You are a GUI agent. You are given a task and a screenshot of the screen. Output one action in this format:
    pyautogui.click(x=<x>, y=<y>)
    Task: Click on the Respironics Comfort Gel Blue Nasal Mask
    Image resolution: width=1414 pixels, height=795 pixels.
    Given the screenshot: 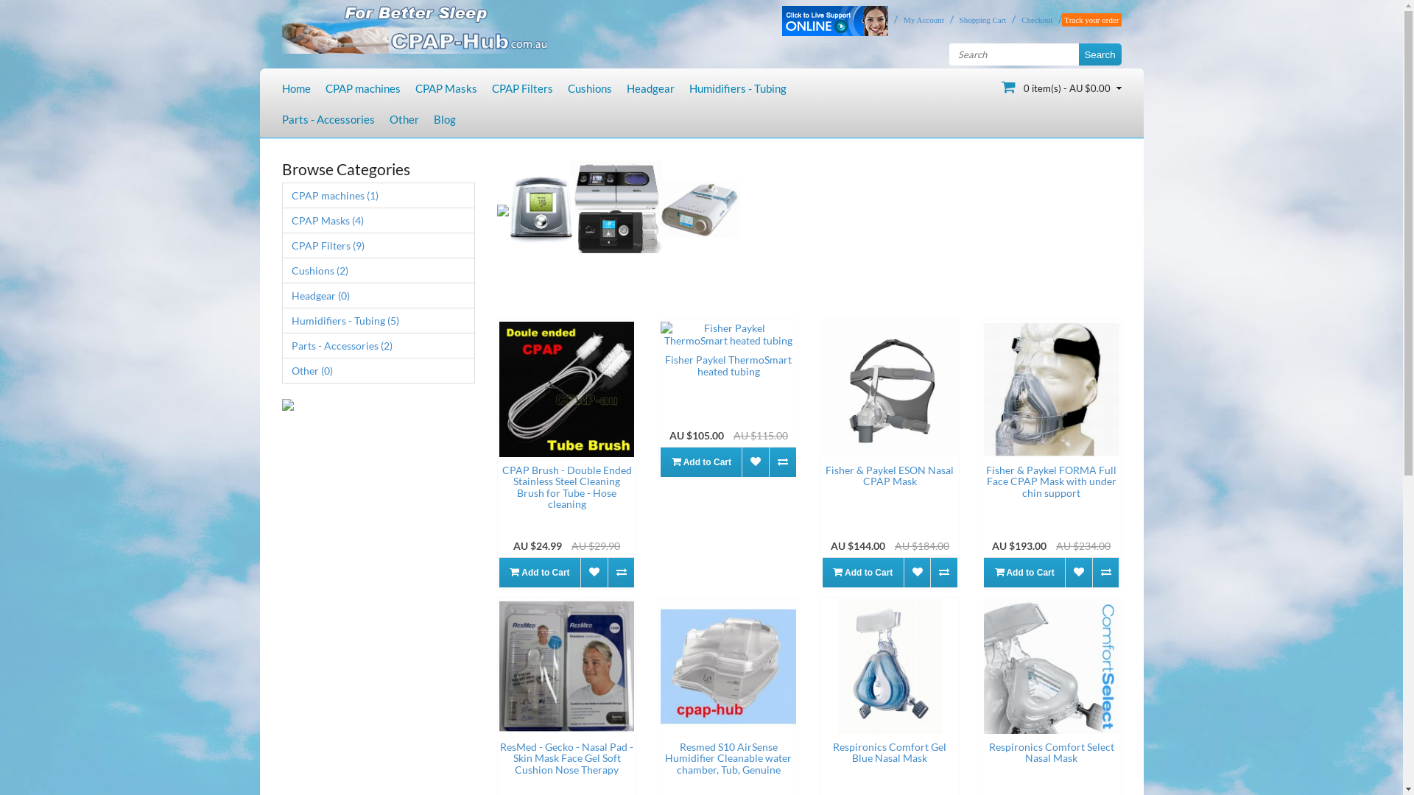 What is the action you would take?
    pyautogui.click(x=890, y=667)
    